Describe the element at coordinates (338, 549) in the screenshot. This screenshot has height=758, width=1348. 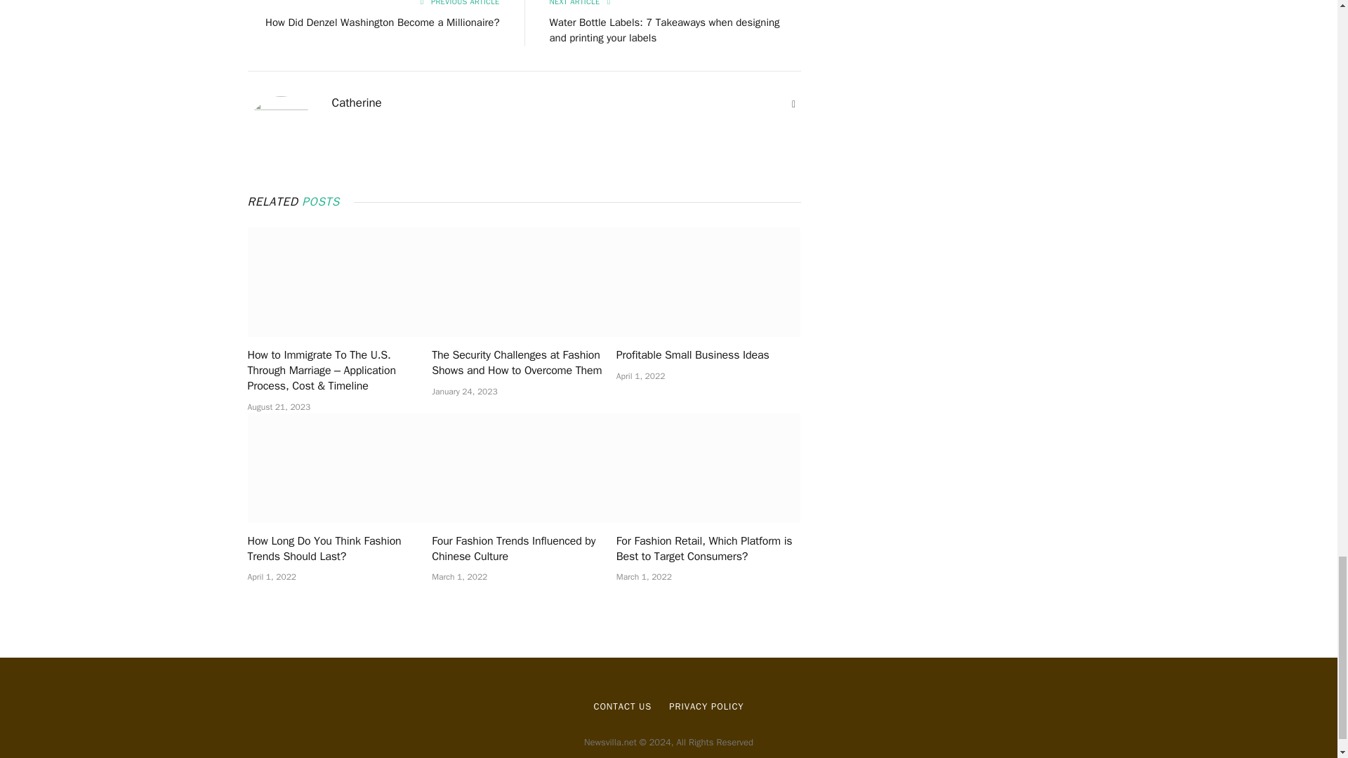
I see `How Long Do You Think Fashion Trends Should Last?` at that location.